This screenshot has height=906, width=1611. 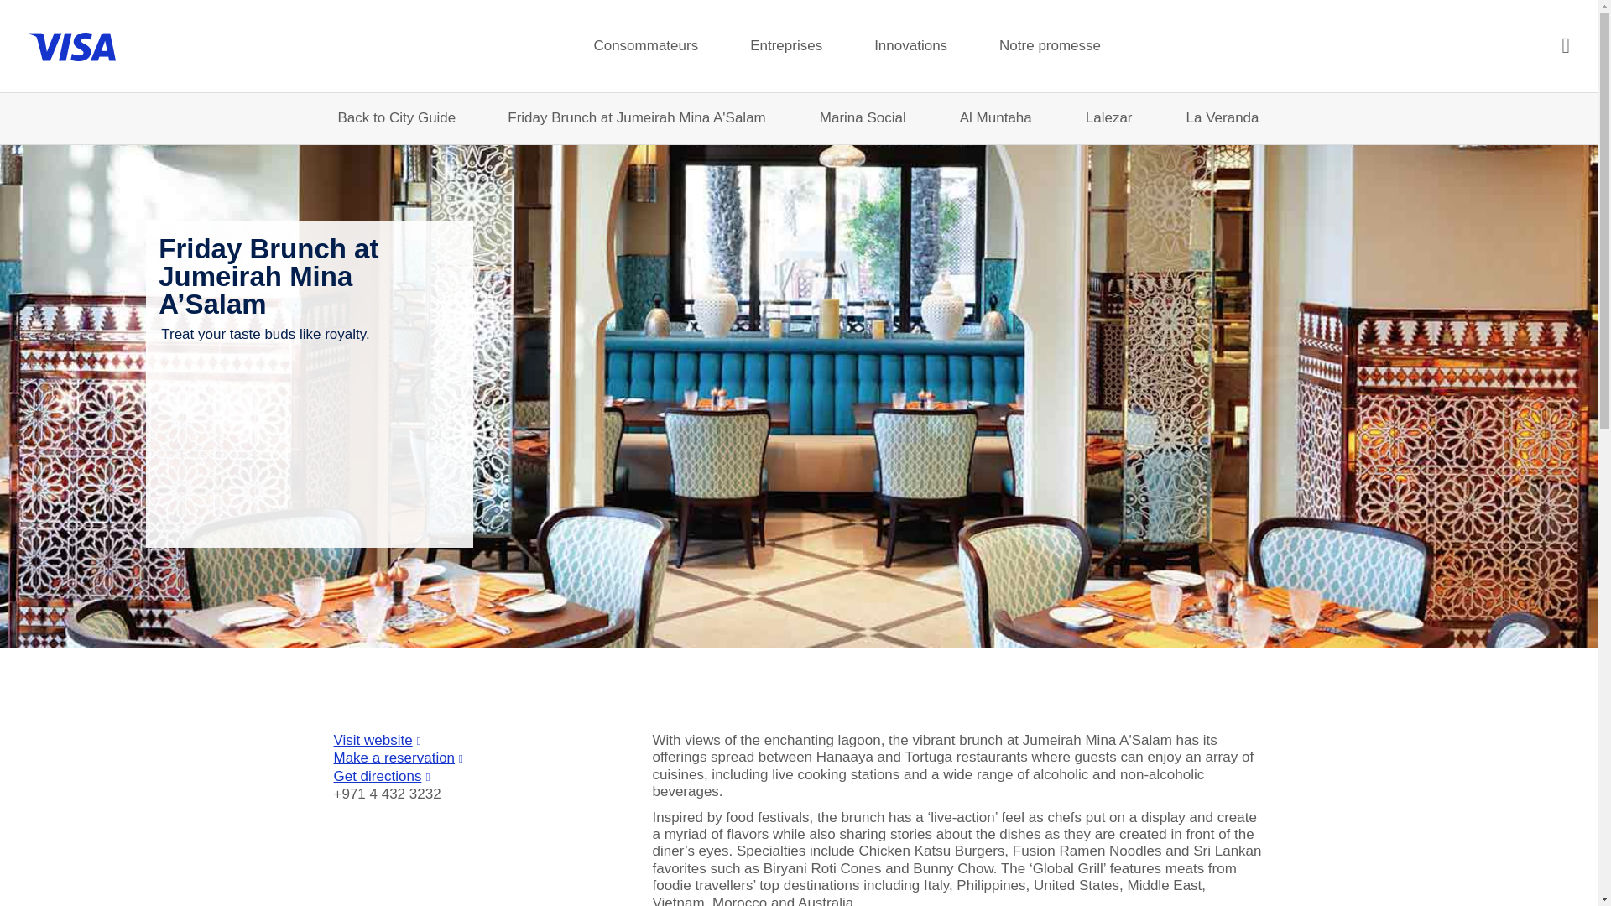 I want to click on Entreprises, so click(x=785, y=45).